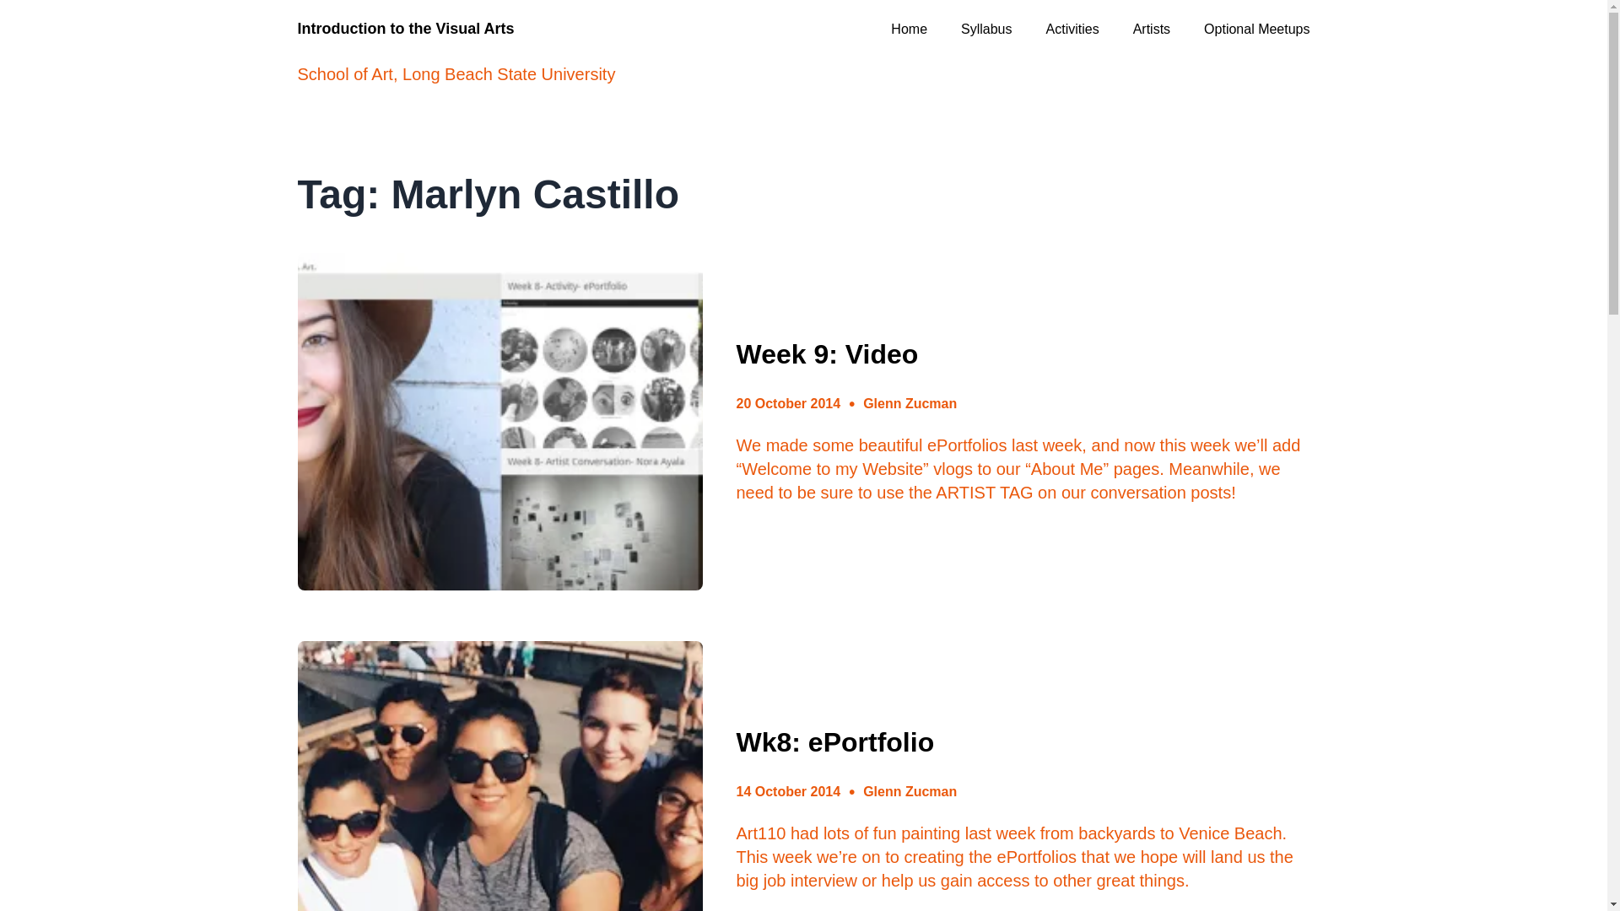  Describe the element at coordinates (1255, 29) in the screenshot. I see `Optional Meetups` at that location.